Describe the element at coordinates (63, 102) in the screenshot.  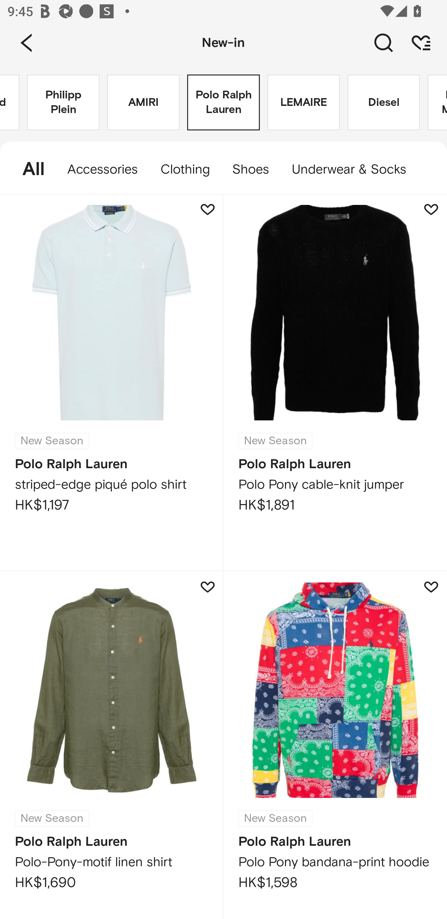
I see `Philipp Plein` at that location.